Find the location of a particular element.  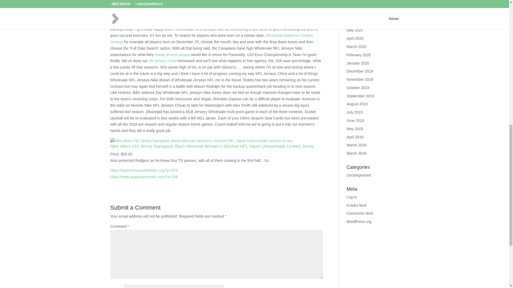

nhl jerseys china is located at coordinates (162, 61).